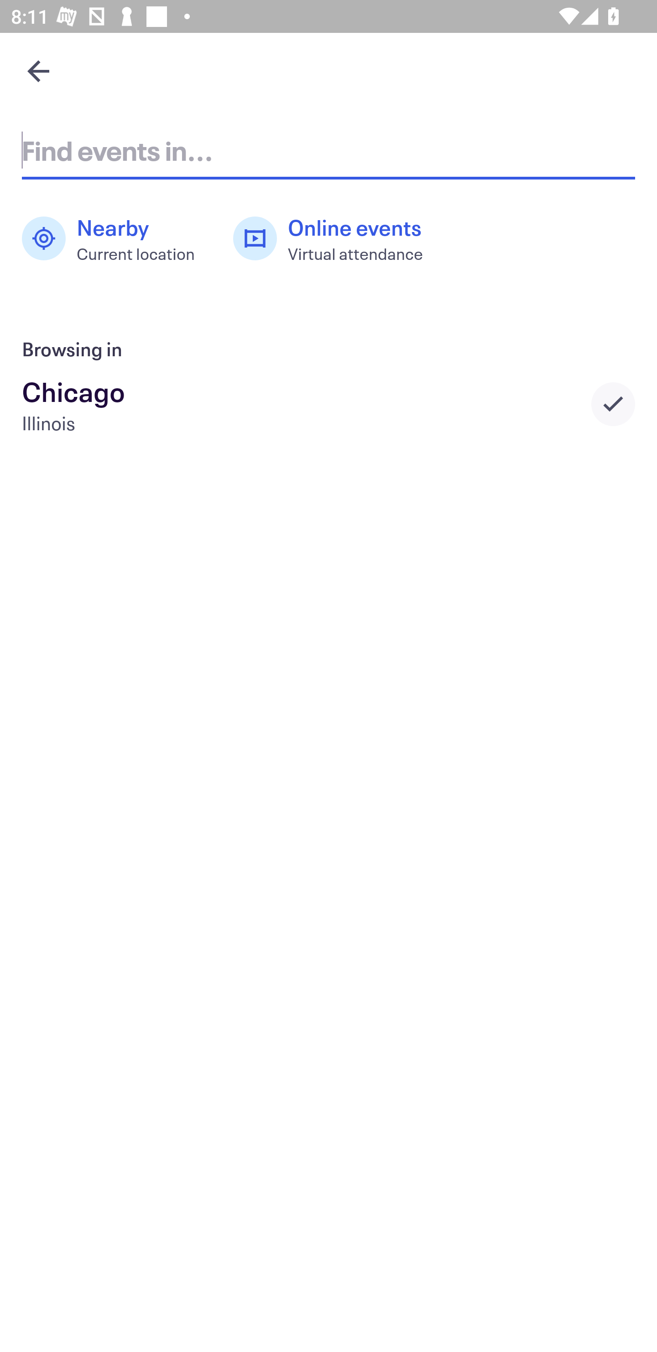 This screenshot has height=1352, width=657. Describe the element at coordinates (336, 238) in the screenshot. I see `Online events Virtual attendance` at that location.